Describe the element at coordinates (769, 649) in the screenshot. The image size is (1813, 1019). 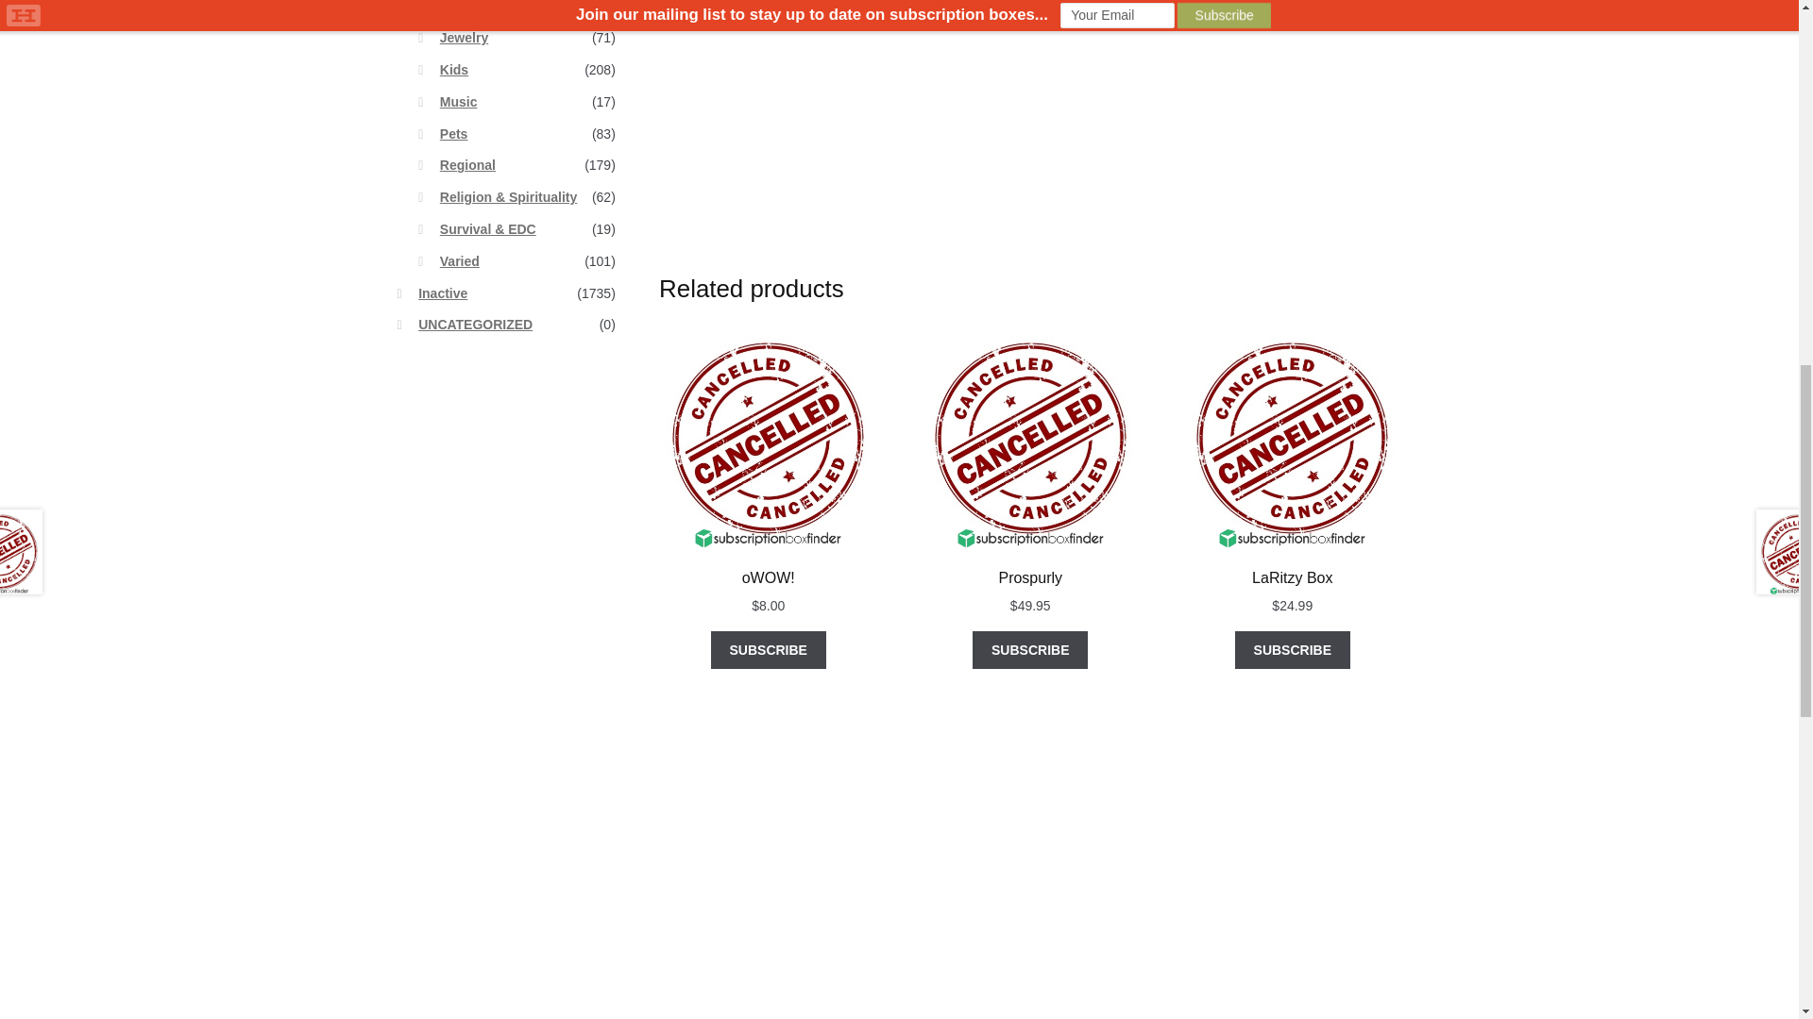
I see `SUBSCRIBE` at that location.